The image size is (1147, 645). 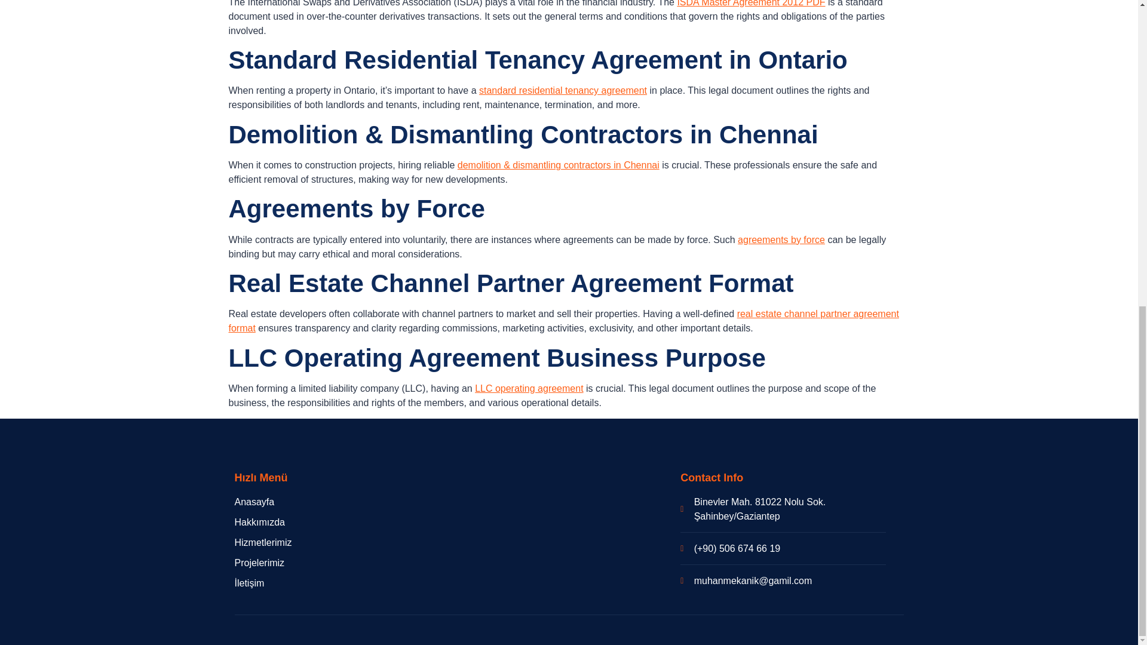 I want to click on real estate channel partner agreement format, so click(x=563, y=321).